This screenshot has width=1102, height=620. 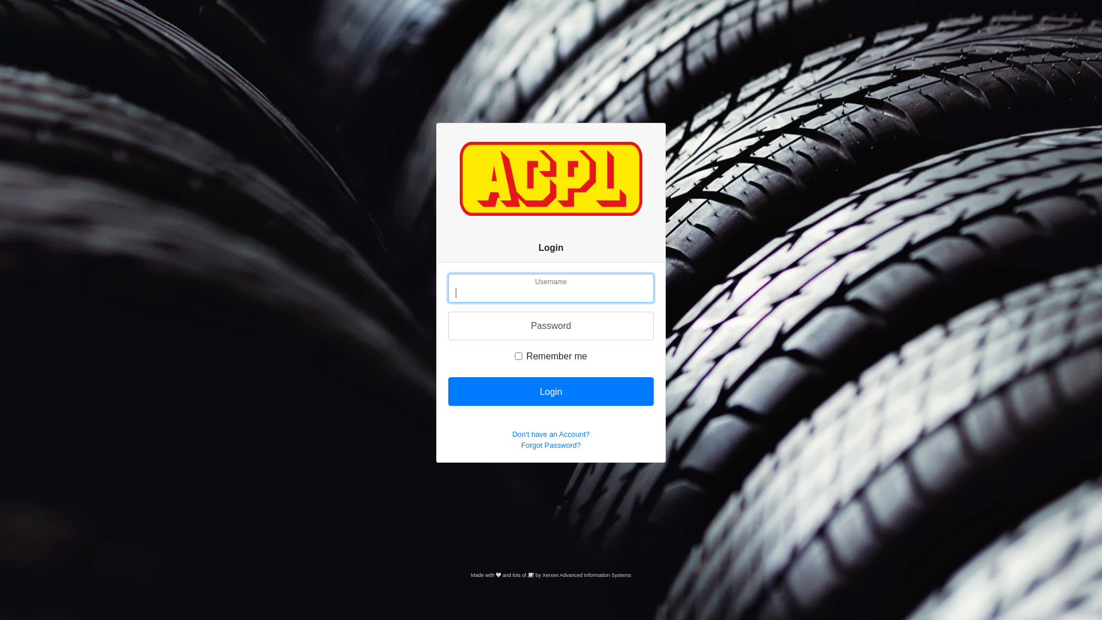 What do you see at coordinates (551, 434) in the screenshot?
I see `Don't have an Account?` at bounding box center [551, 434].